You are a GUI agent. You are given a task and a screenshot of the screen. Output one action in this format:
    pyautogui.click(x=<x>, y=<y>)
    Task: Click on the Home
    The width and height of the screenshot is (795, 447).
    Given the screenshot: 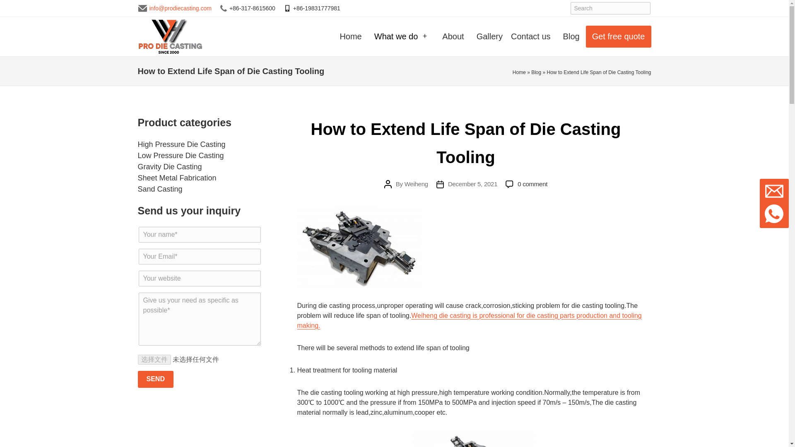 What is the action you would take?
    pyautogui.click(x=350, y=36)
    